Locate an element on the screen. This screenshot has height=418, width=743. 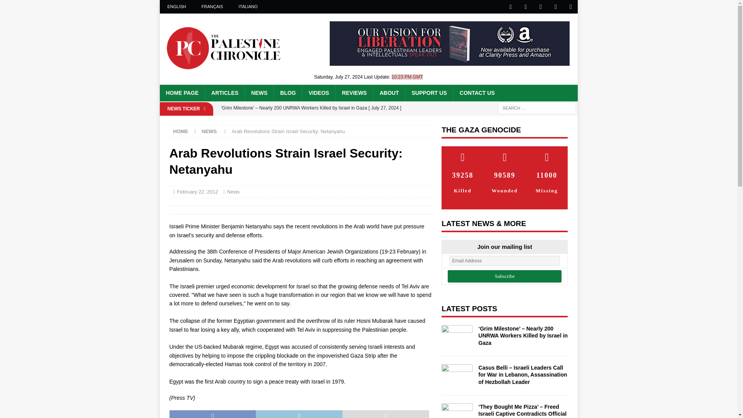
HOME PAGE is located at coordinates (182, 93).